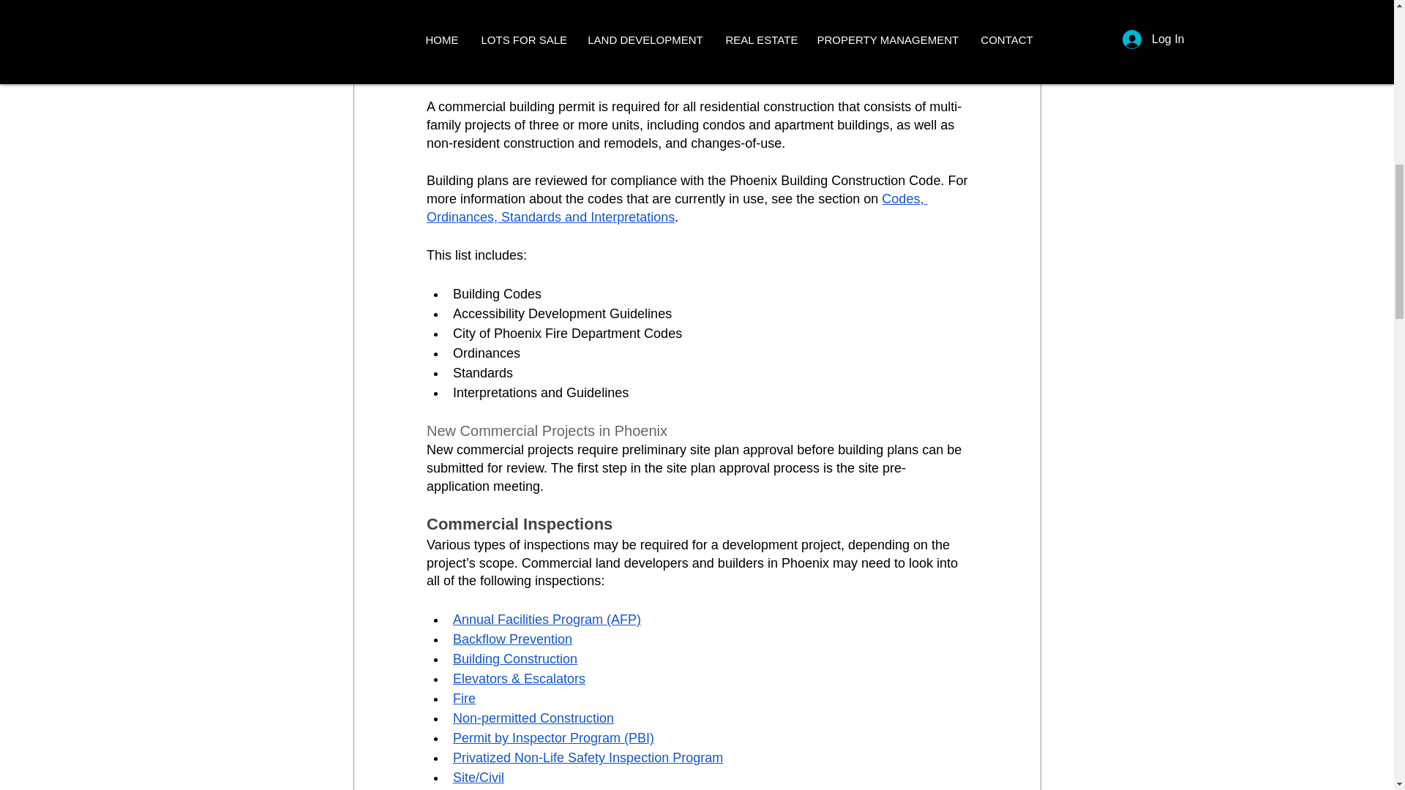  What do you see at coordinates (675, 208) in the screenshot?
I see `Codes, Ordinances, Standards and Interpretations` at bounding box center [675, 208].